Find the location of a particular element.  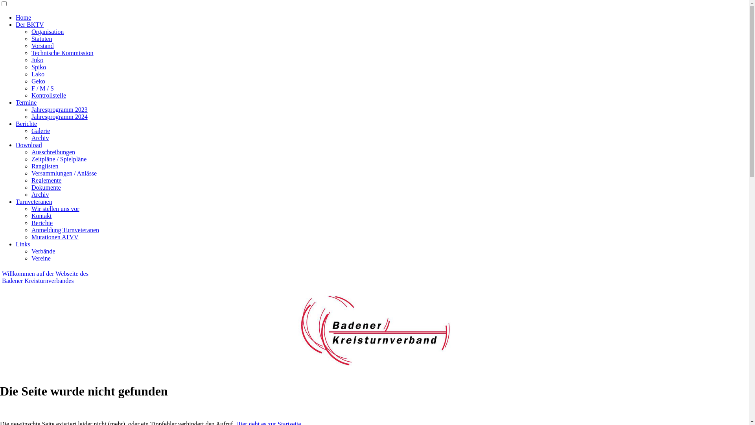

Lako is located at coordinates (38, 74).